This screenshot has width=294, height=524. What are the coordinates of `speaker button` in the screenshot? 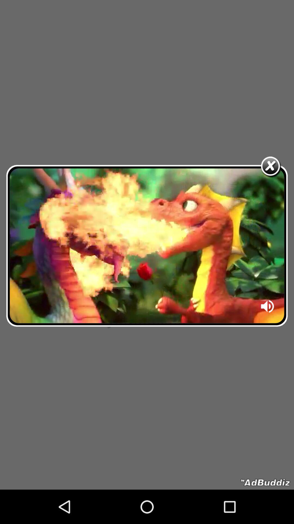 It's located at (268, 308).